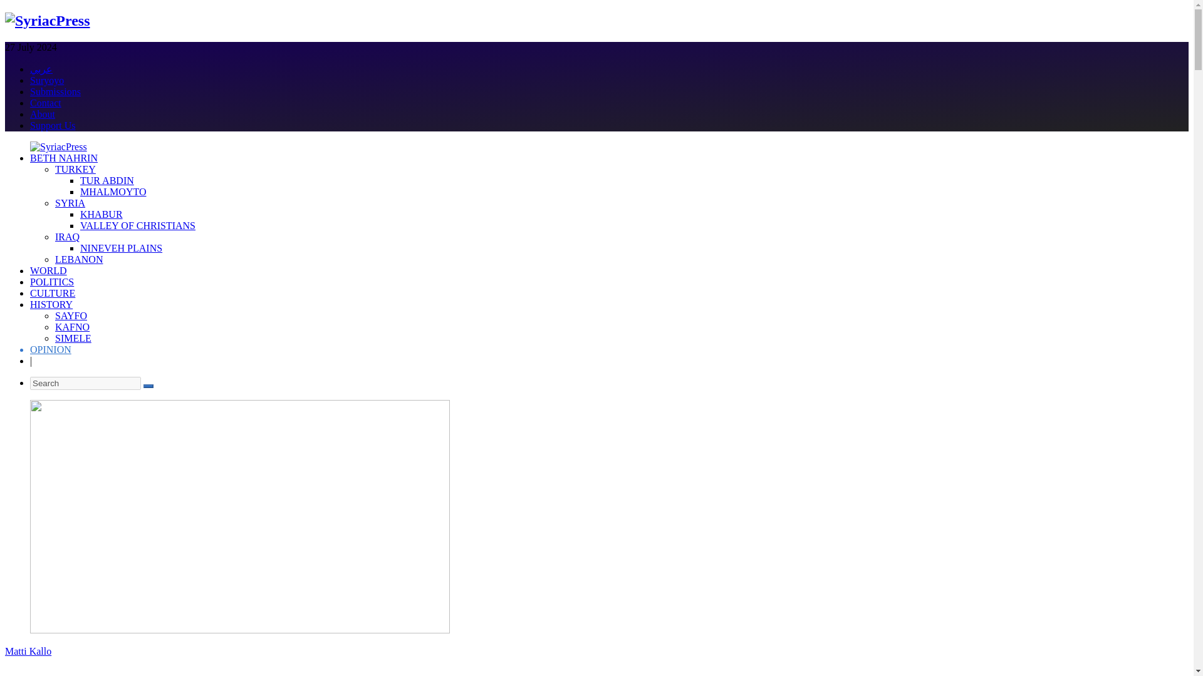 The image size is (1203, 676). Describe the element at coordinates (138, 225) in the screenshot. I see `VALLEY OF CHRISTIANS` at that location.